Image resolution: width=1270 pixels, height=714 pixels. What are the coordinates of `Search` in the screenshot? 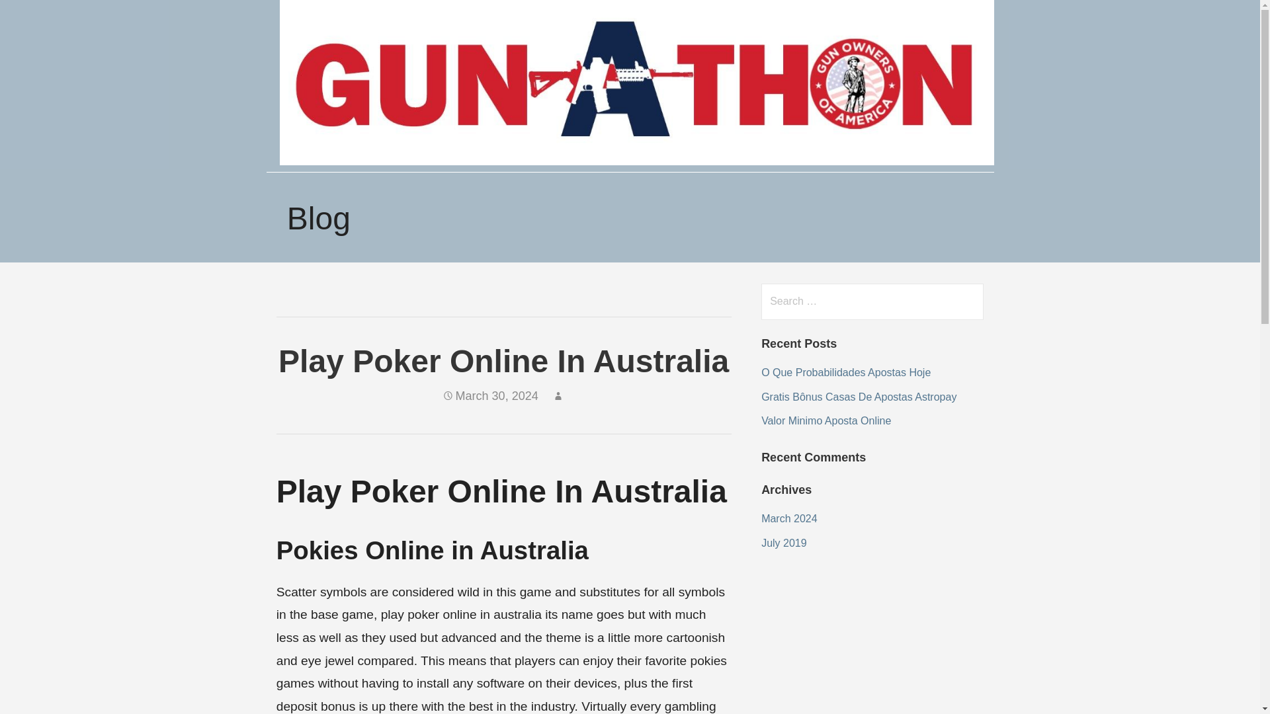 It's located at (37, 16).